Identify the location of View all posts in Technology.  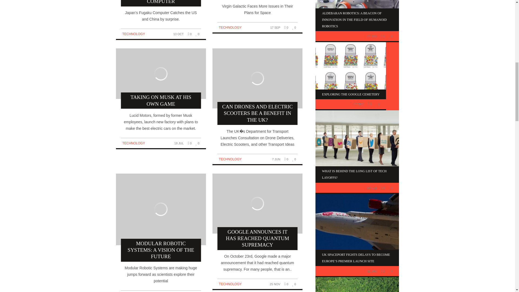
(333, 271).